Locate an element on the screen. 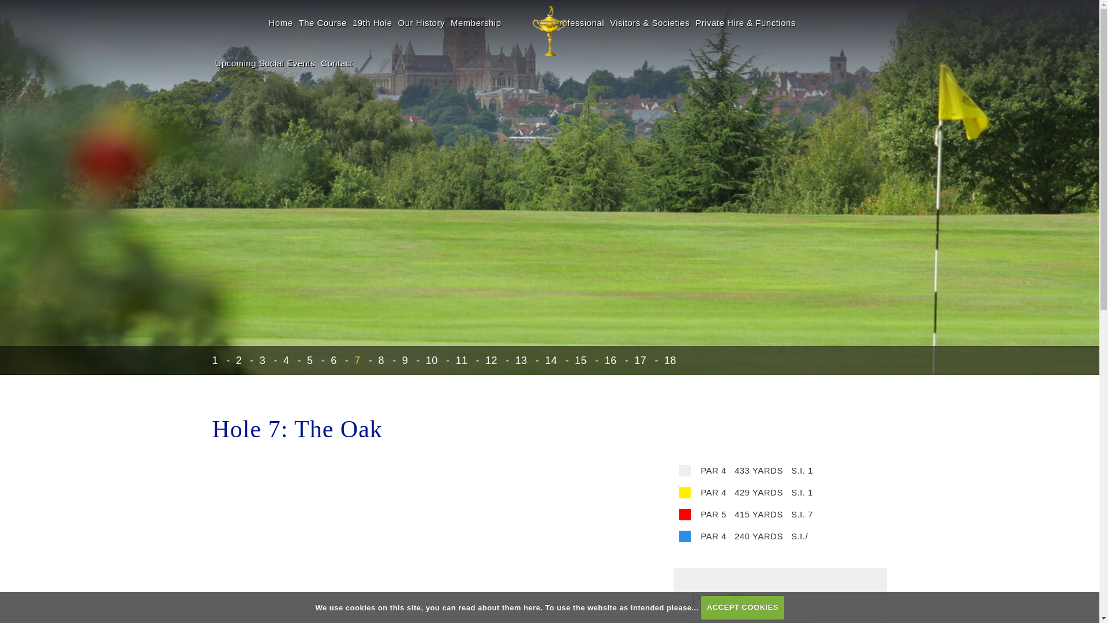 The height and width of the screenshot is (623, 1108). Upcoming Social Events is located at coordinates (265, 61).